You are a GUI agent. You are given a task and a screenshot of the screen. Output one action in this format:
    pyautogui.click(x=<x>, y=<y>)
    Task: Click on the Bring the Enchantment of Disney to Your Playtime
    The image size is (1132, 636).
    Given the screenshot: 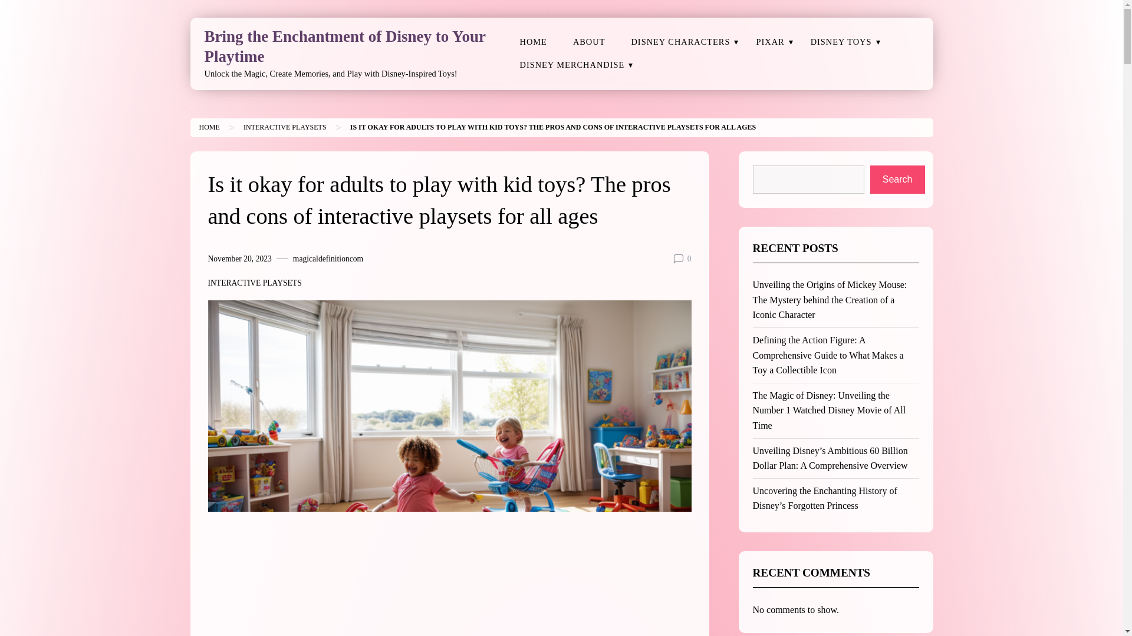 What is the action you would take?
    pyautogui.click(x=344, y=47)
    